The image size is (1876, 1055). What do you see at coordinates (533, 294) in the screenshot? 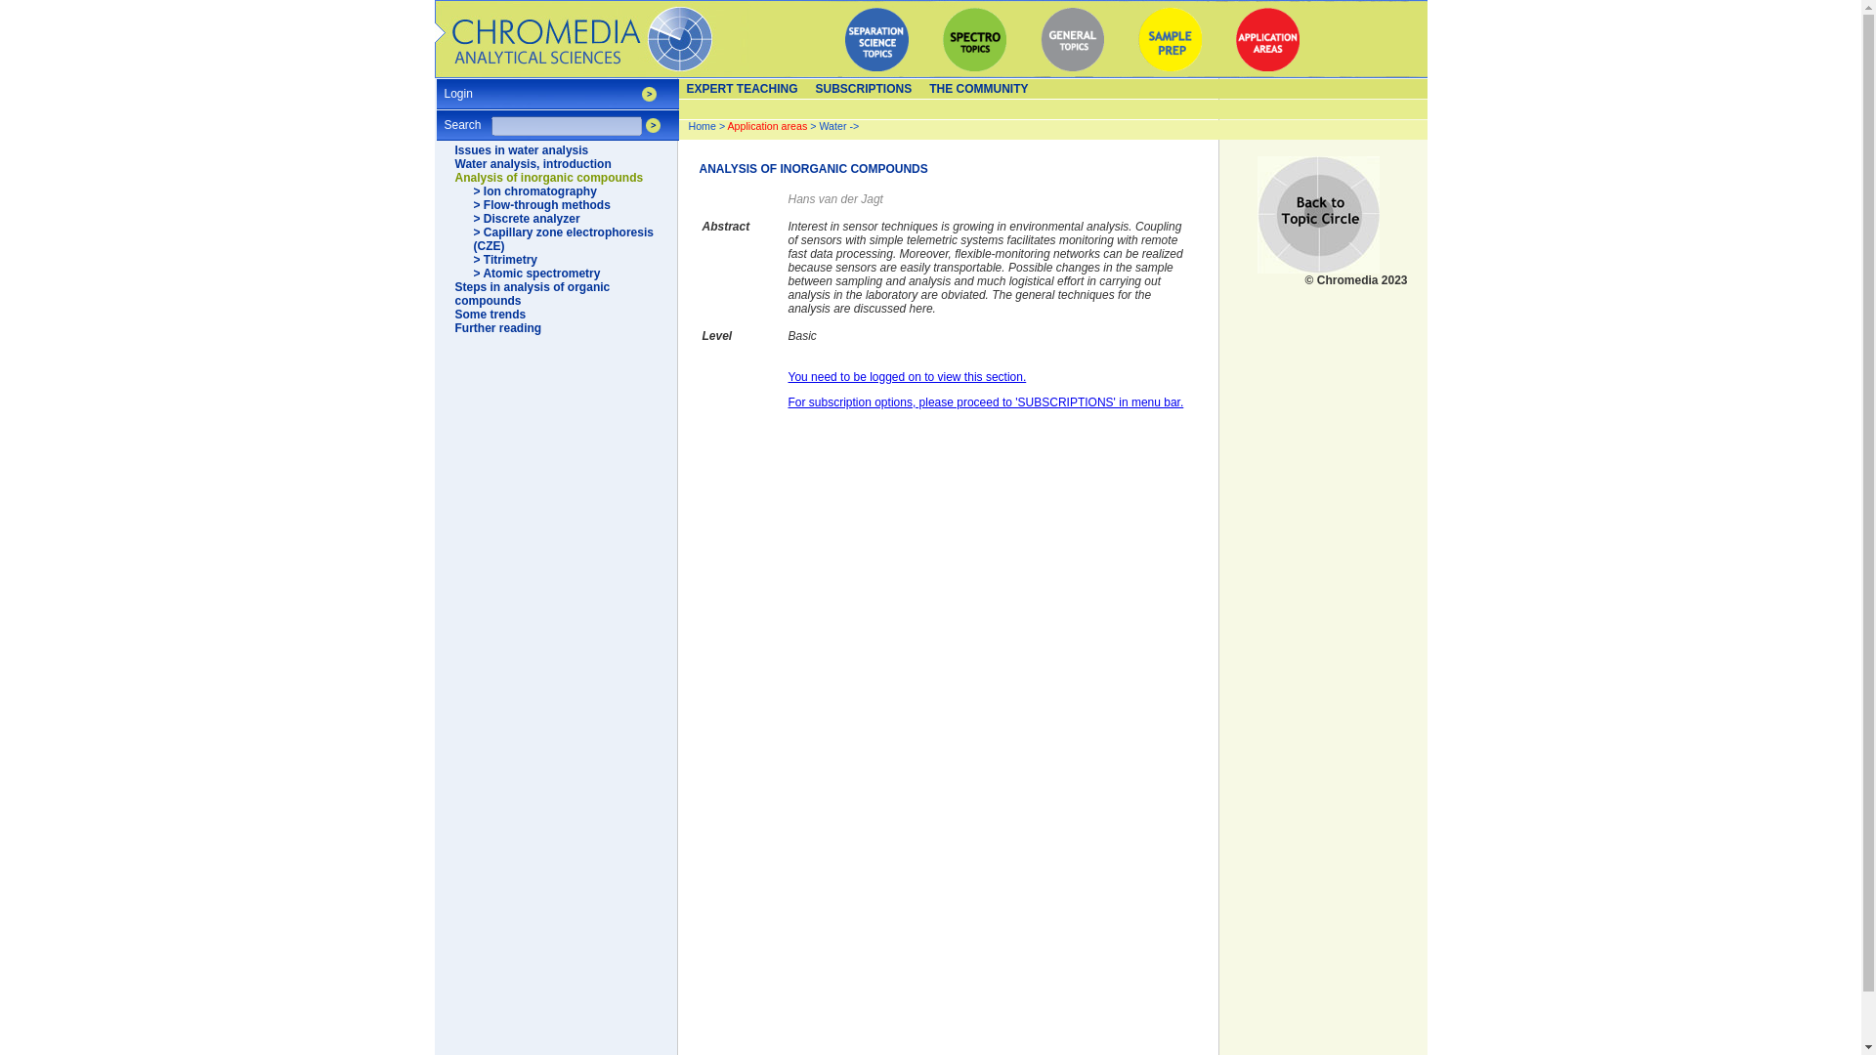
I see `Steps in analysis of organic compounds` at bounding box center [533, 294].